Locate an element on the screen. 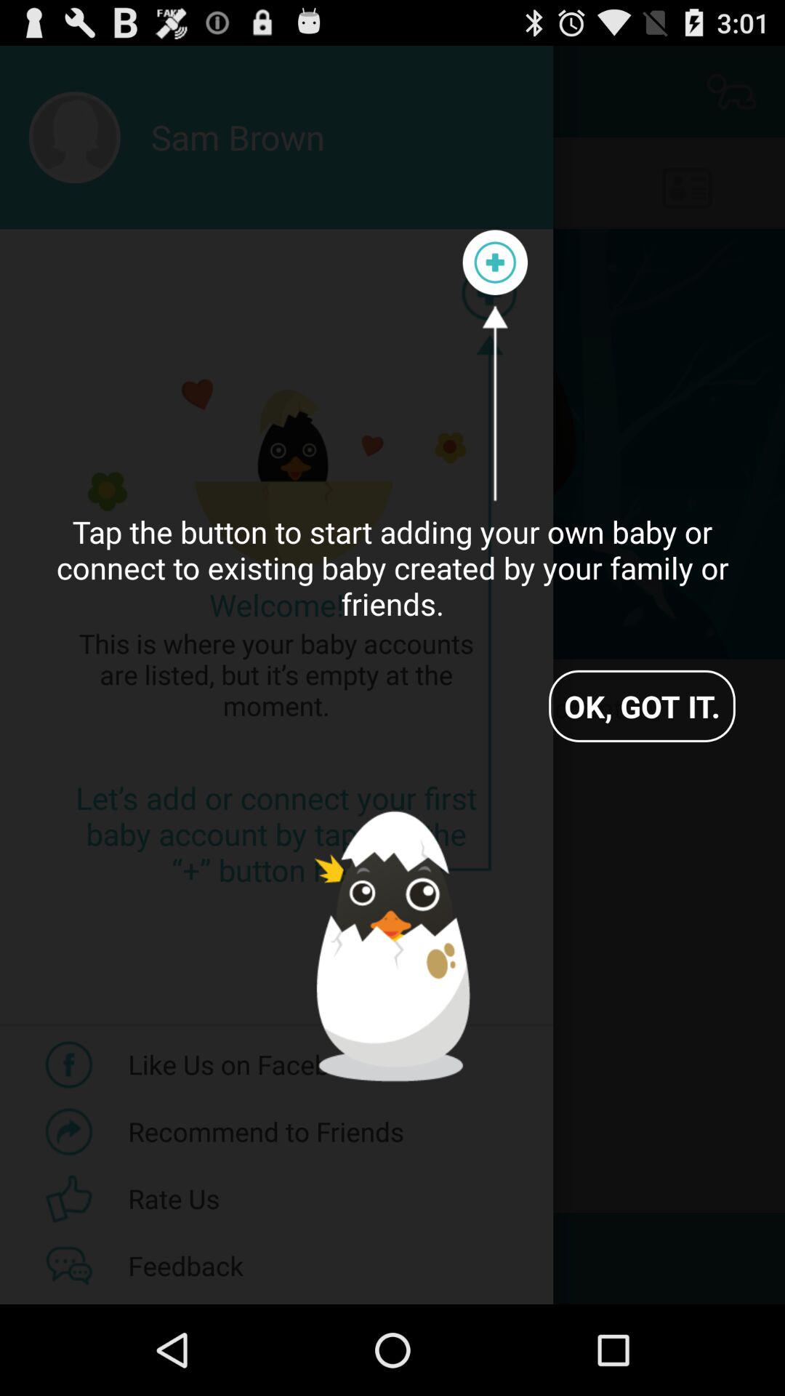  add/ create your own baby is located at coordinates (495, 262).